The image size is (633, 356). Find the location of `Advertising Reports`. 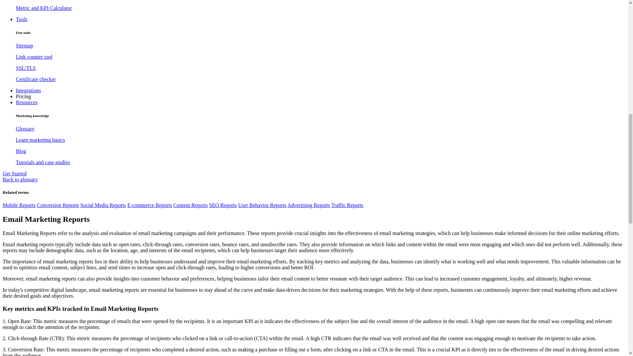

Advertising Reports is located at coordinates (309, 205).